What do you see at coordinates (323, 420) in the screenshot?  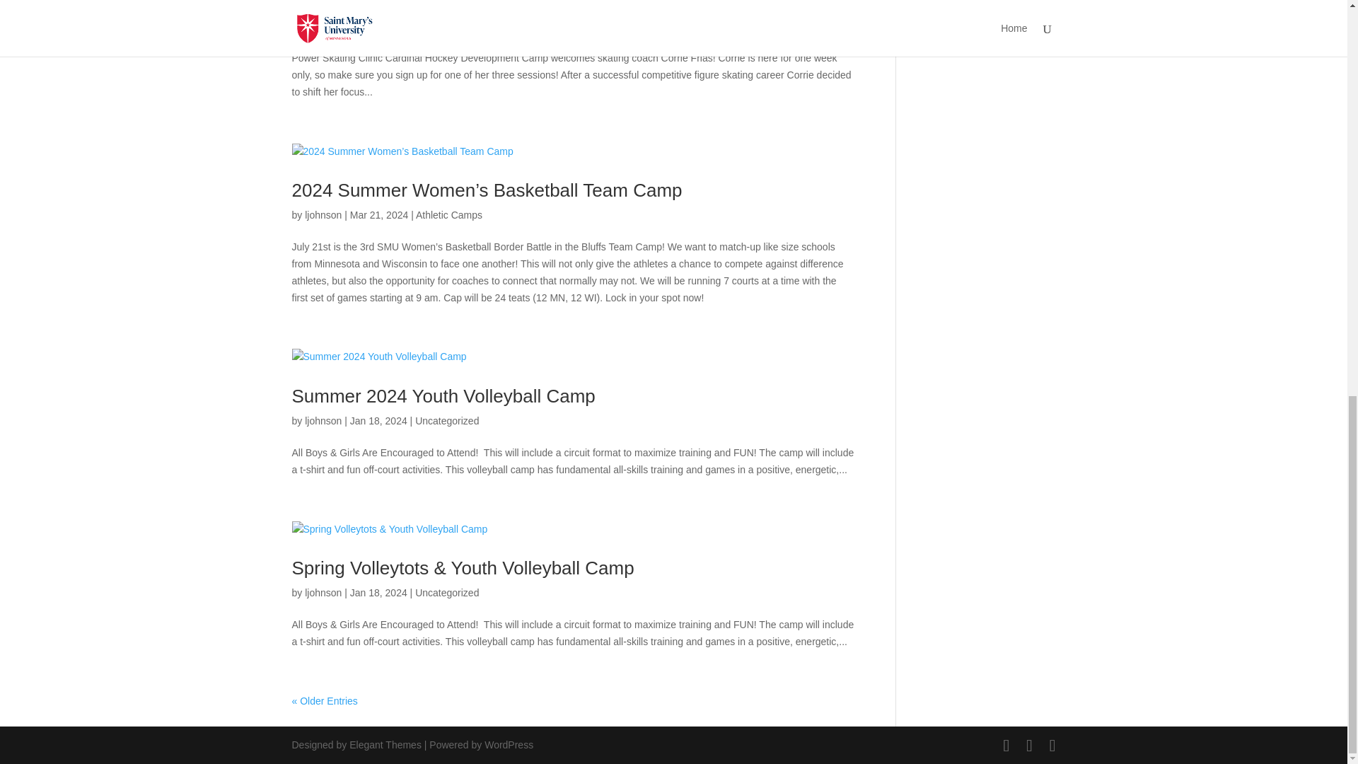 I see `Posts by ljohnson` at bounding box center [323, 420].